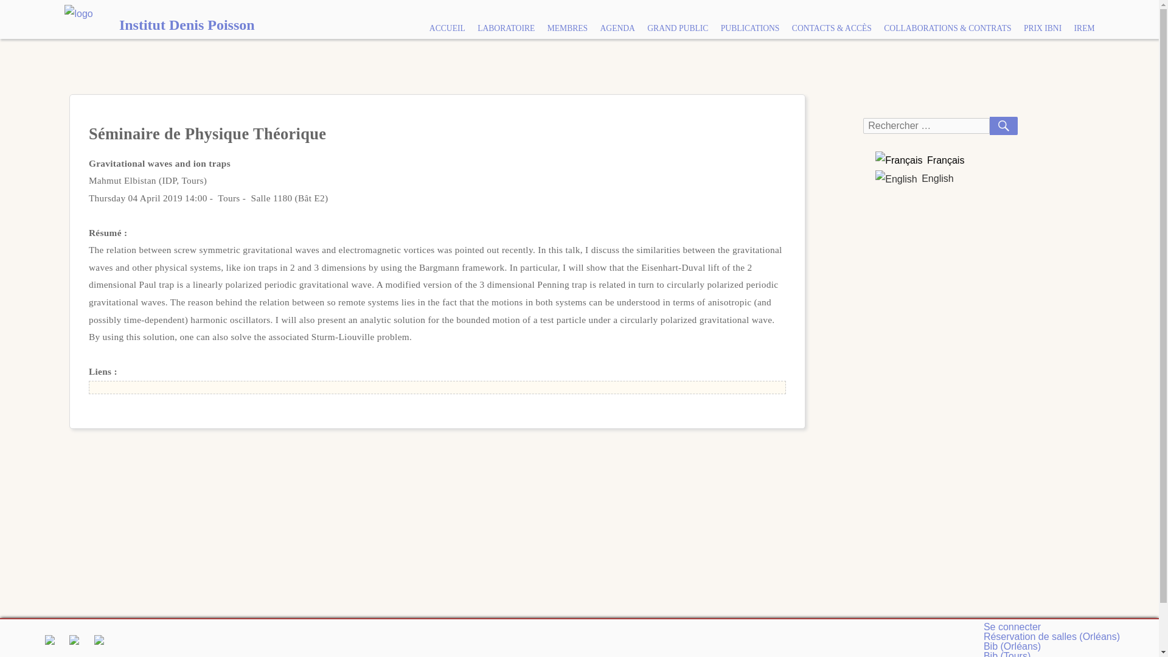  I want to click on ACCUEIL, so click(447, 28).